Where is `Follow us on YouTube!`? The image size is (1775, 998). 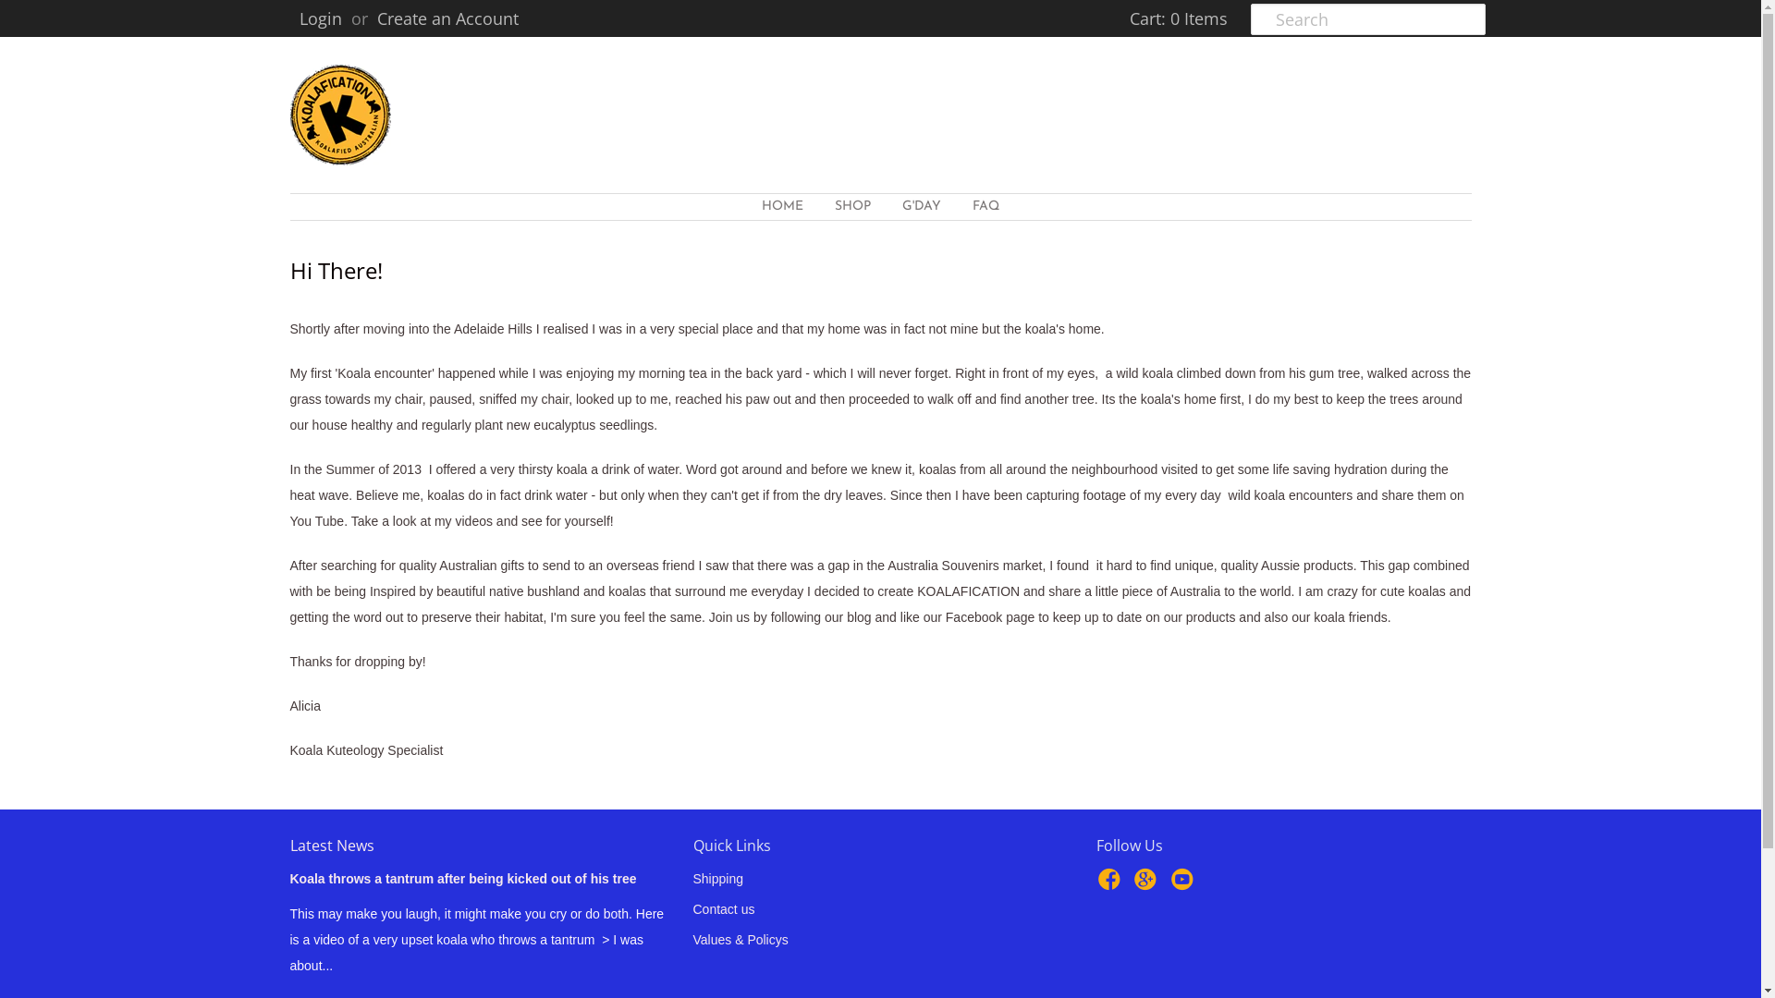 Follow us on YouTube! is located at coordinates (1185, 885).